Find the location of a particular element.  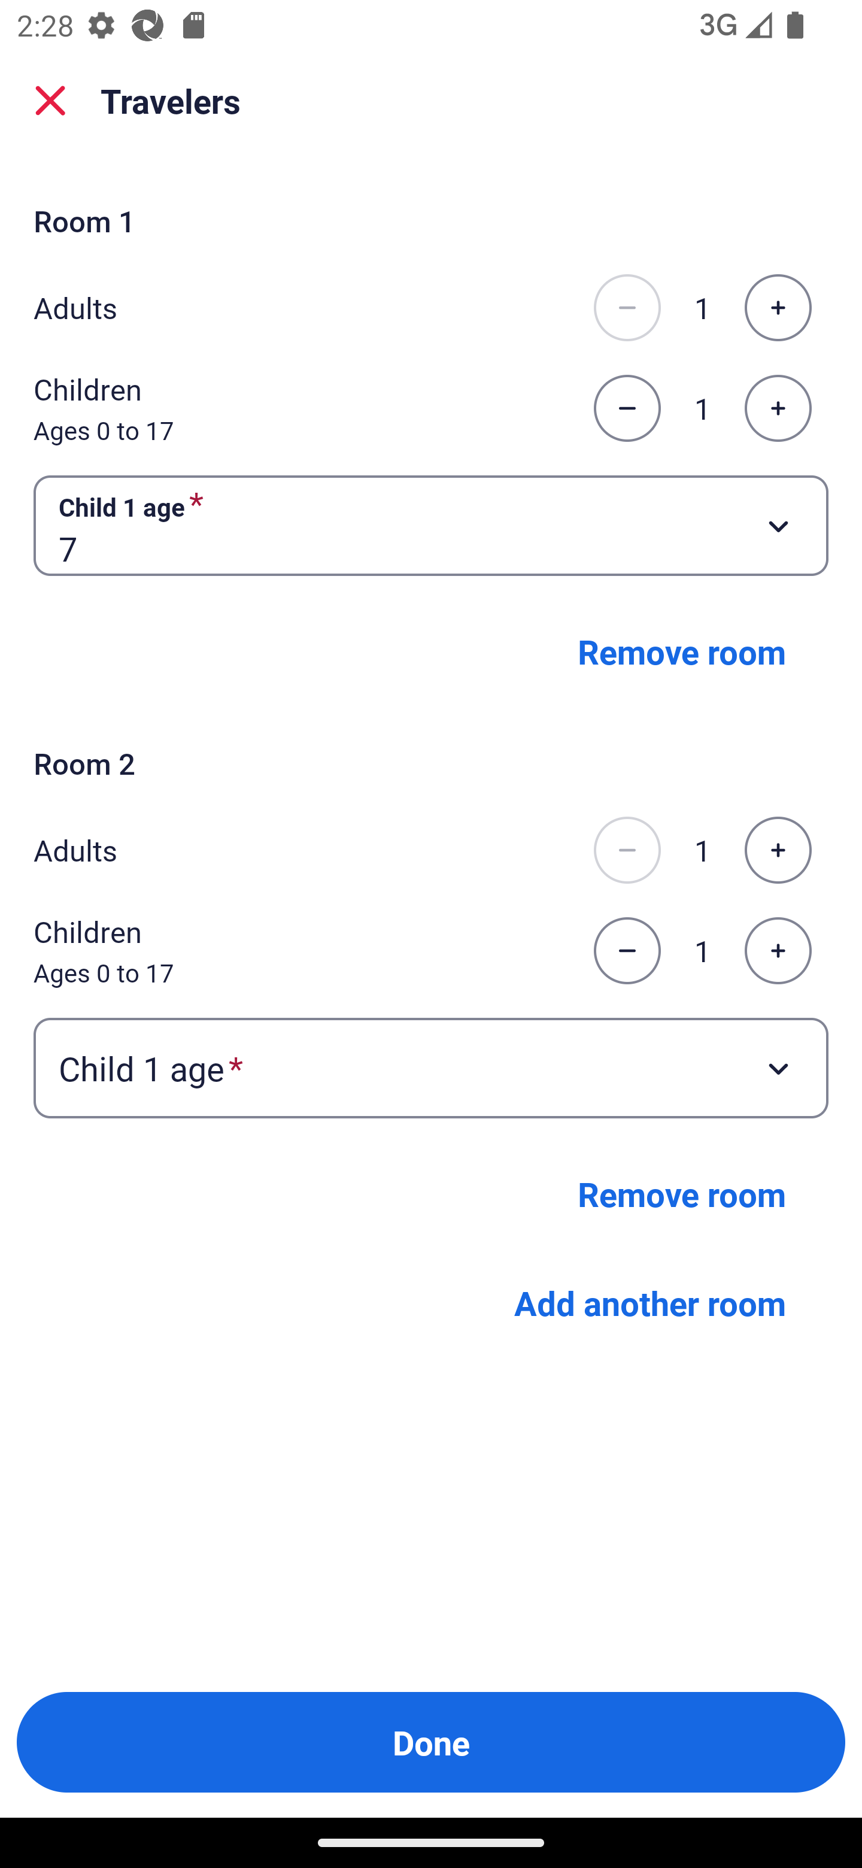

Increase the number of adults is located at coordinates (778, 308).